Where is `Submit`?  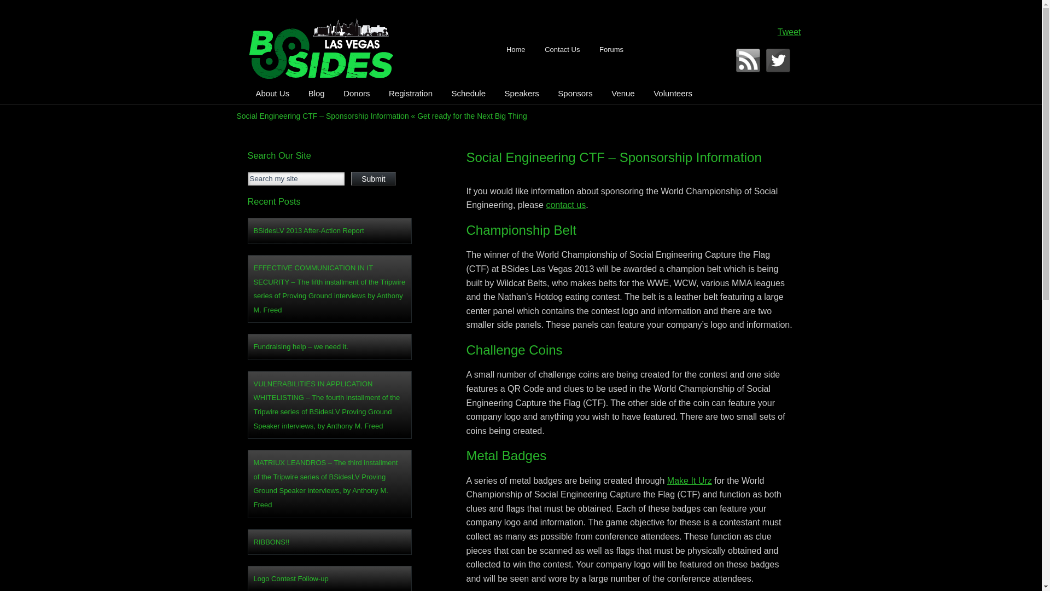
Submit is located at coordinates (373, 178).